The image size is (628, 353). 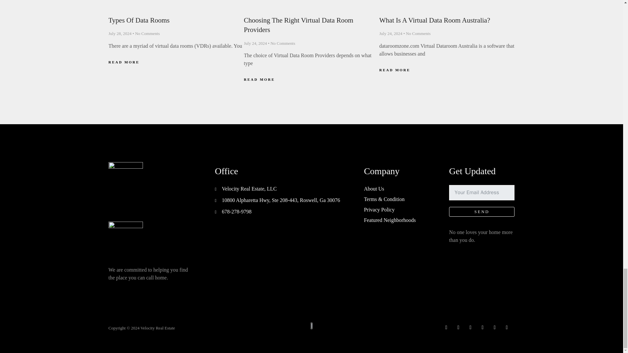 I want to click on Get Updated, so click(x=481, y=175).